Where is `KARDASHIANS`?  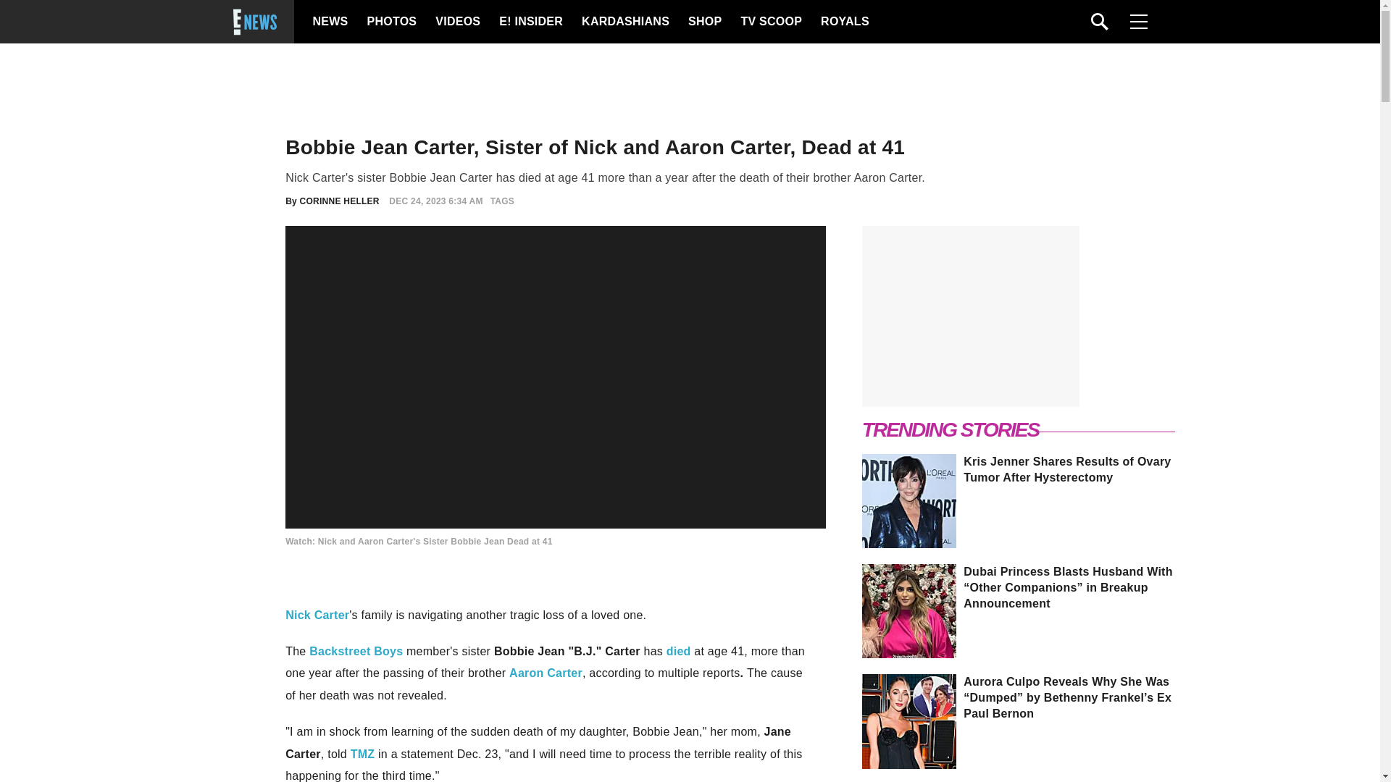
KARDASHIANS is located at coordinates (625, 22).